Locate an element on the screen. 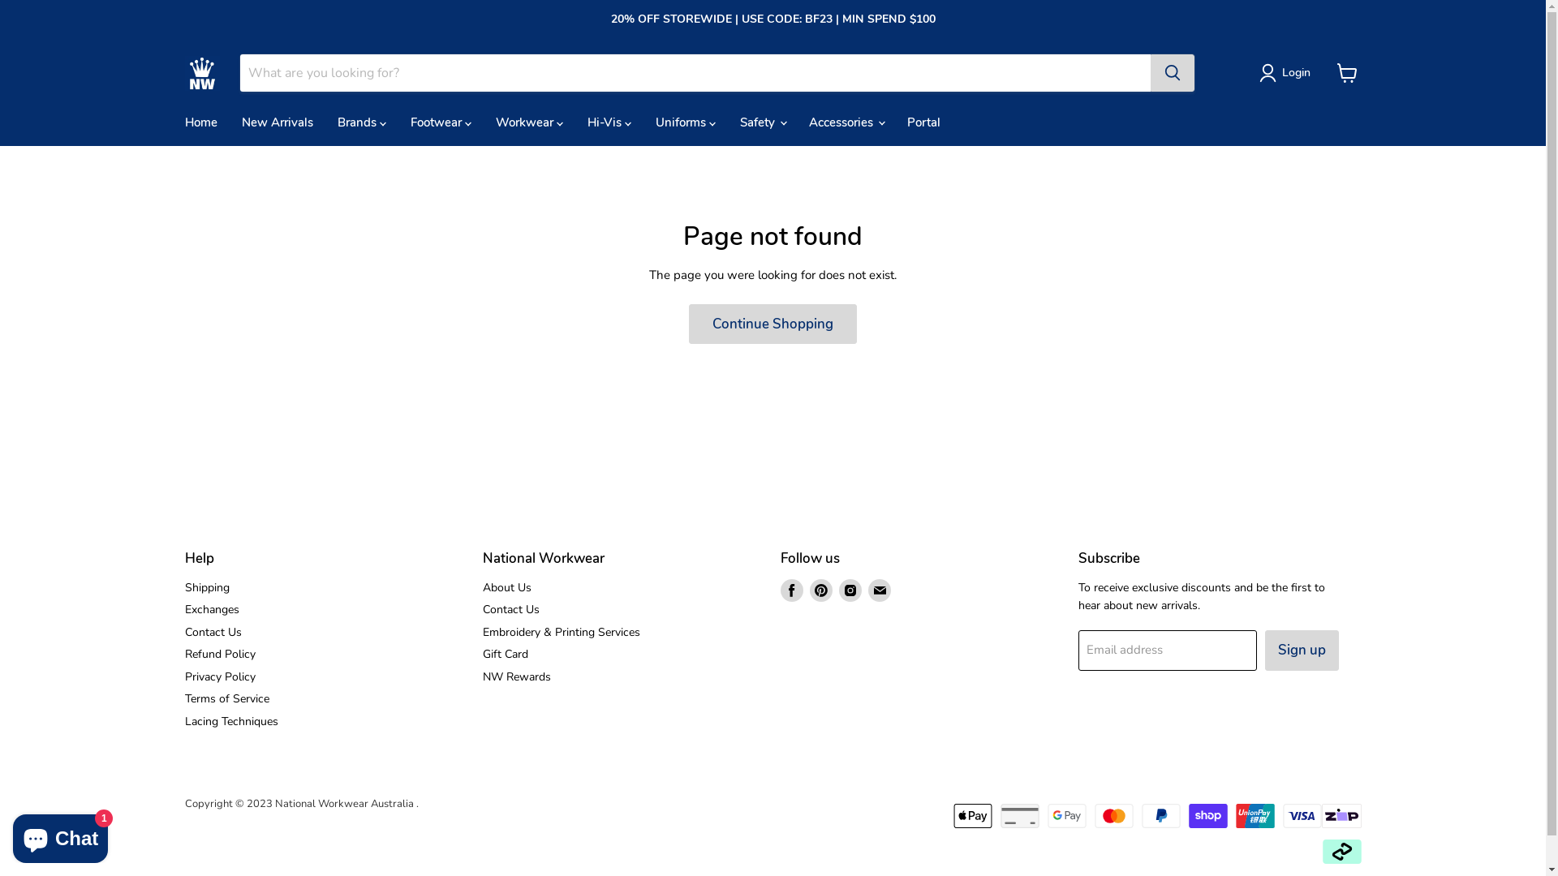 This screenshot has width=1558, height=876. New Arrivals is located at coordinates (277, 123).